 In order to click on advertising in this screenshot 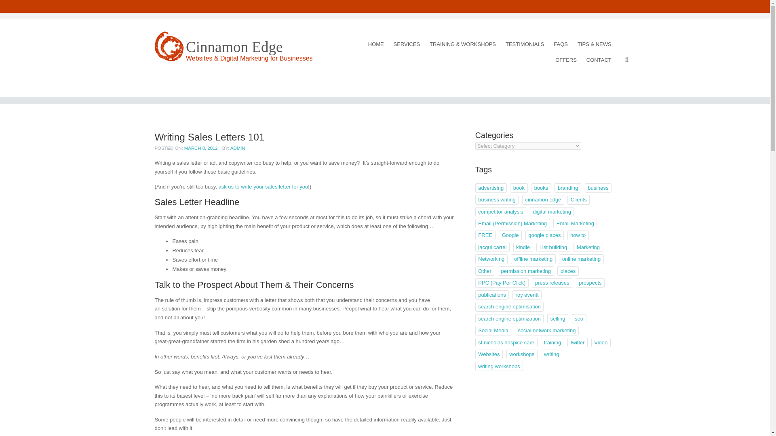, I will do `click(491, 188)`.